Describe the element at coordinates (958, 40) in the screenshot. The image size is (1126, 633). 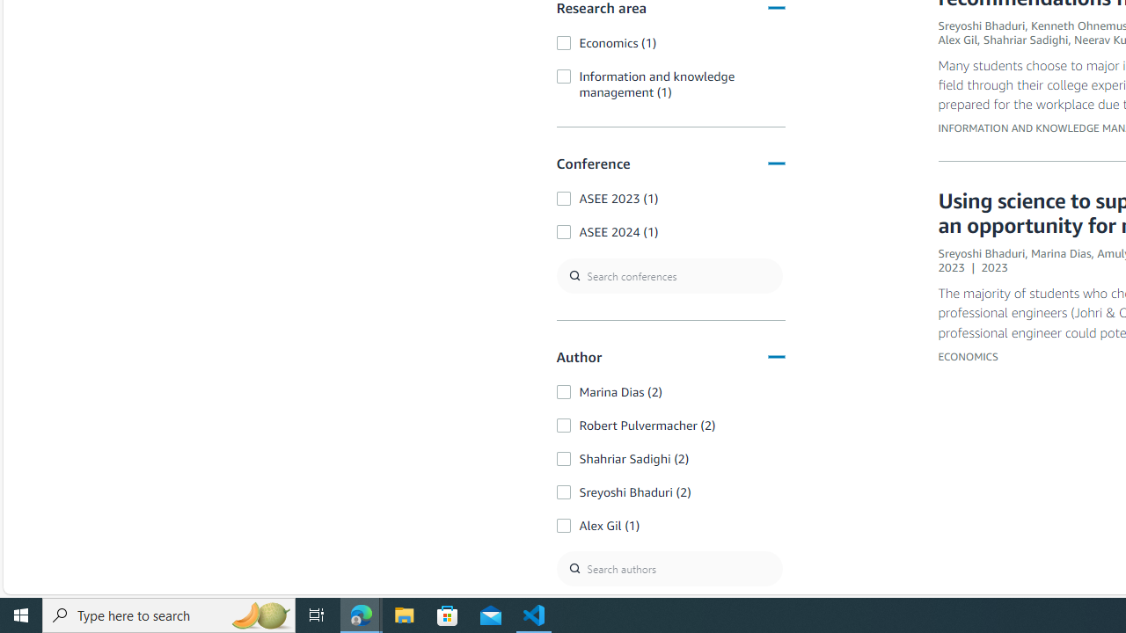
I see `Alex Gil` at that location.